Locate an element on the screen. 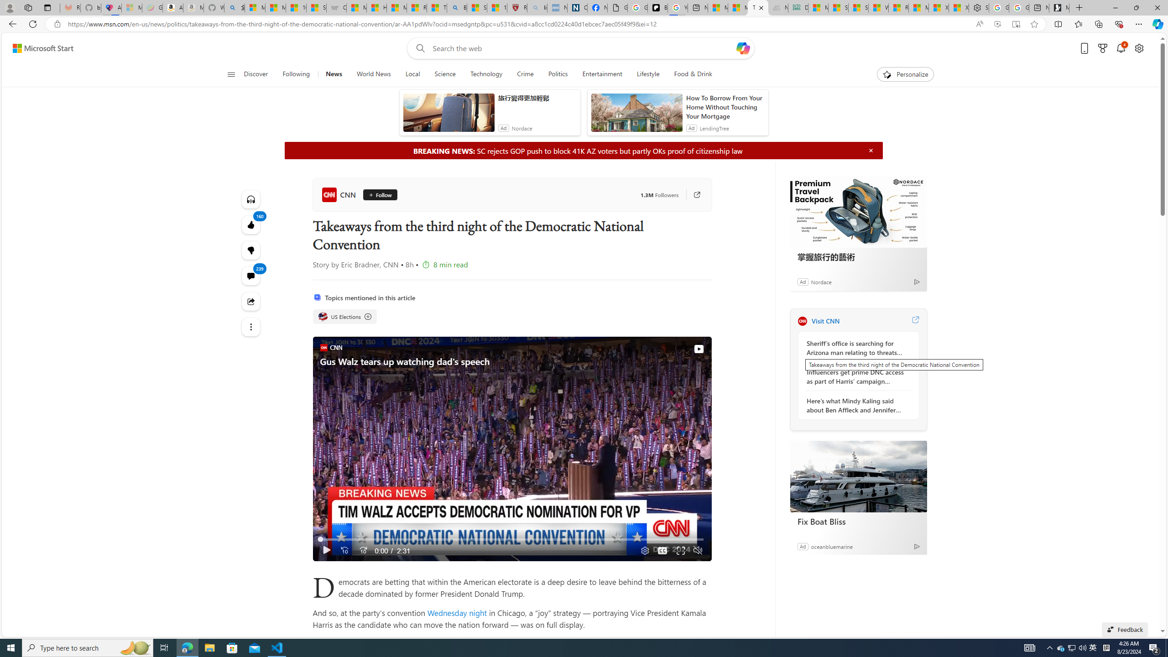 This screenshot has width=1168, height=657. Be Smart | creating Science videos | Patreon is located at coordinates (657, 8).